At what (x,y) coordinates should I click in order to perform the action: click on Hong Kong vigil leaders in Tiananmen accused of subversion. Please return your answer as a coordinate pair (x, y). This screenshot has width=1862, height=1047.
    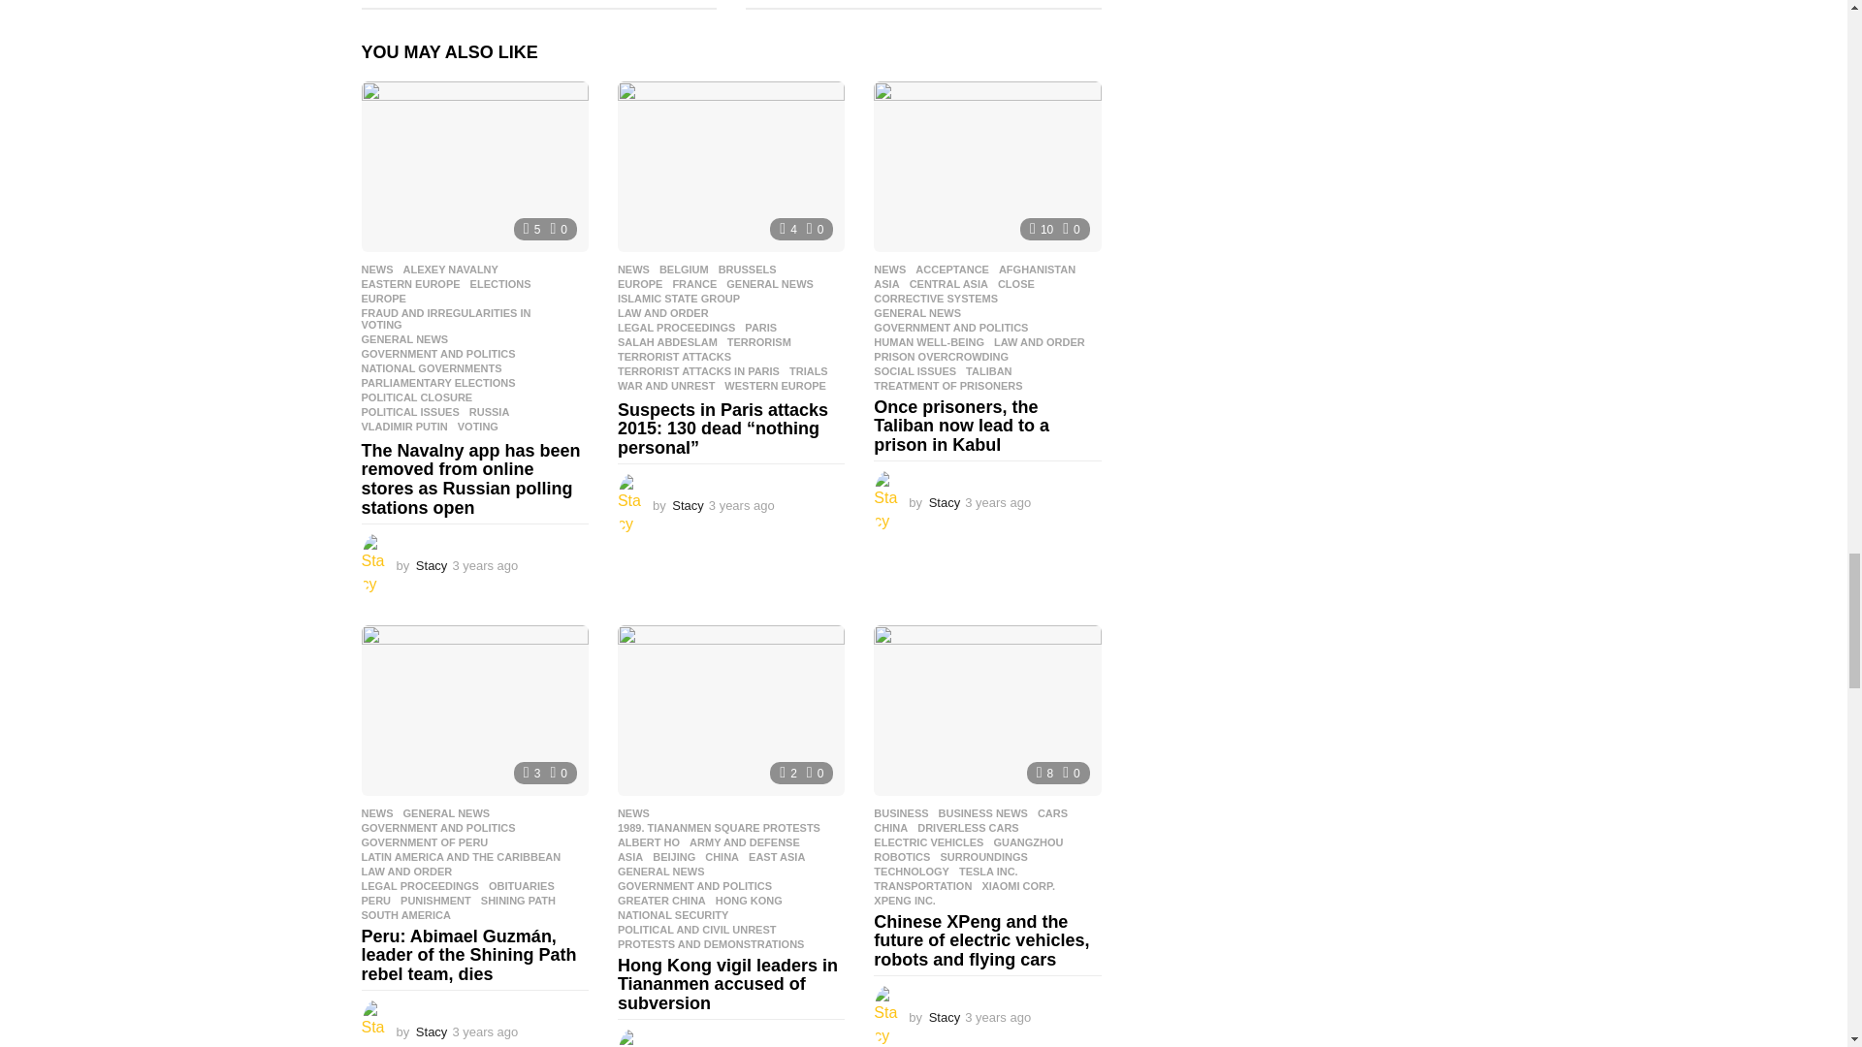
    Looking at the image, I should click on (731, 710).